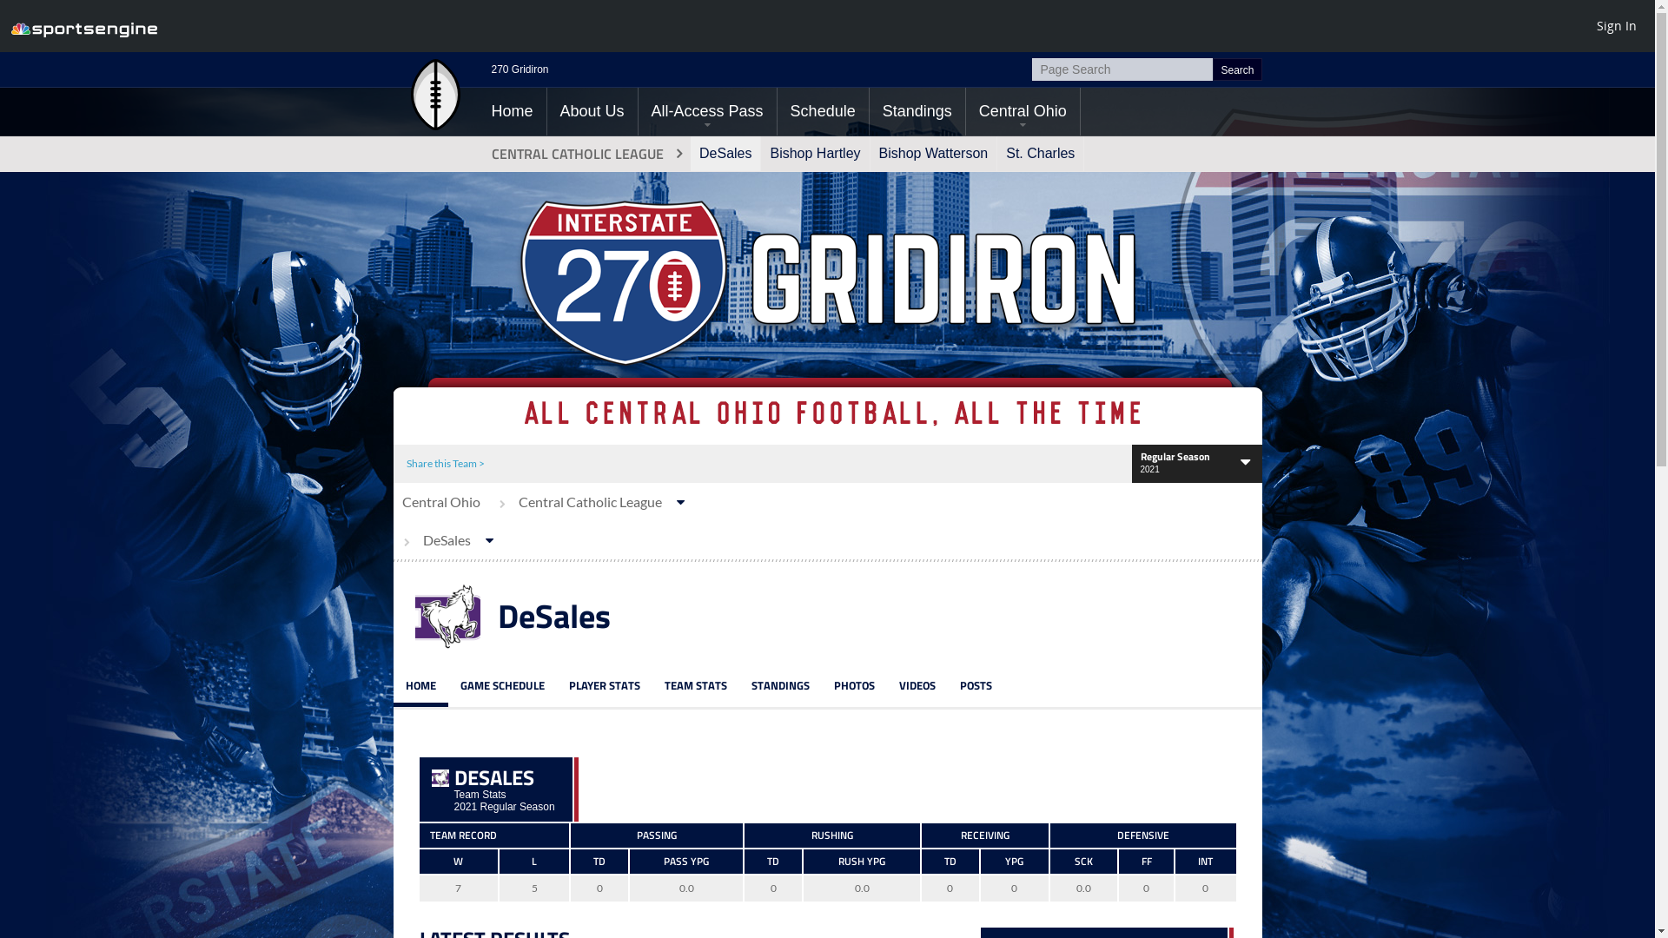 Image resolution: width=1668 pixels, height=938 pixels. What do you see at coordinates (594, 502) in the screenshot?
I see `Central Catholic League` at bounding box center [594, 502].